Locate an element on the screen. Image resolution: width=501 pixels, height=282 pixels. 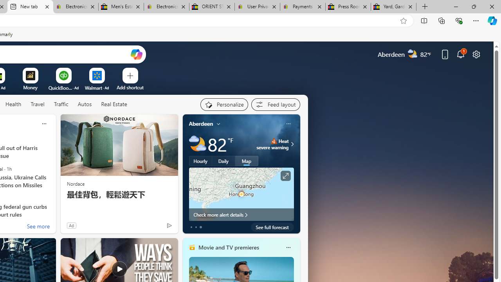
Real Estate is located at coordinates (114, 105).